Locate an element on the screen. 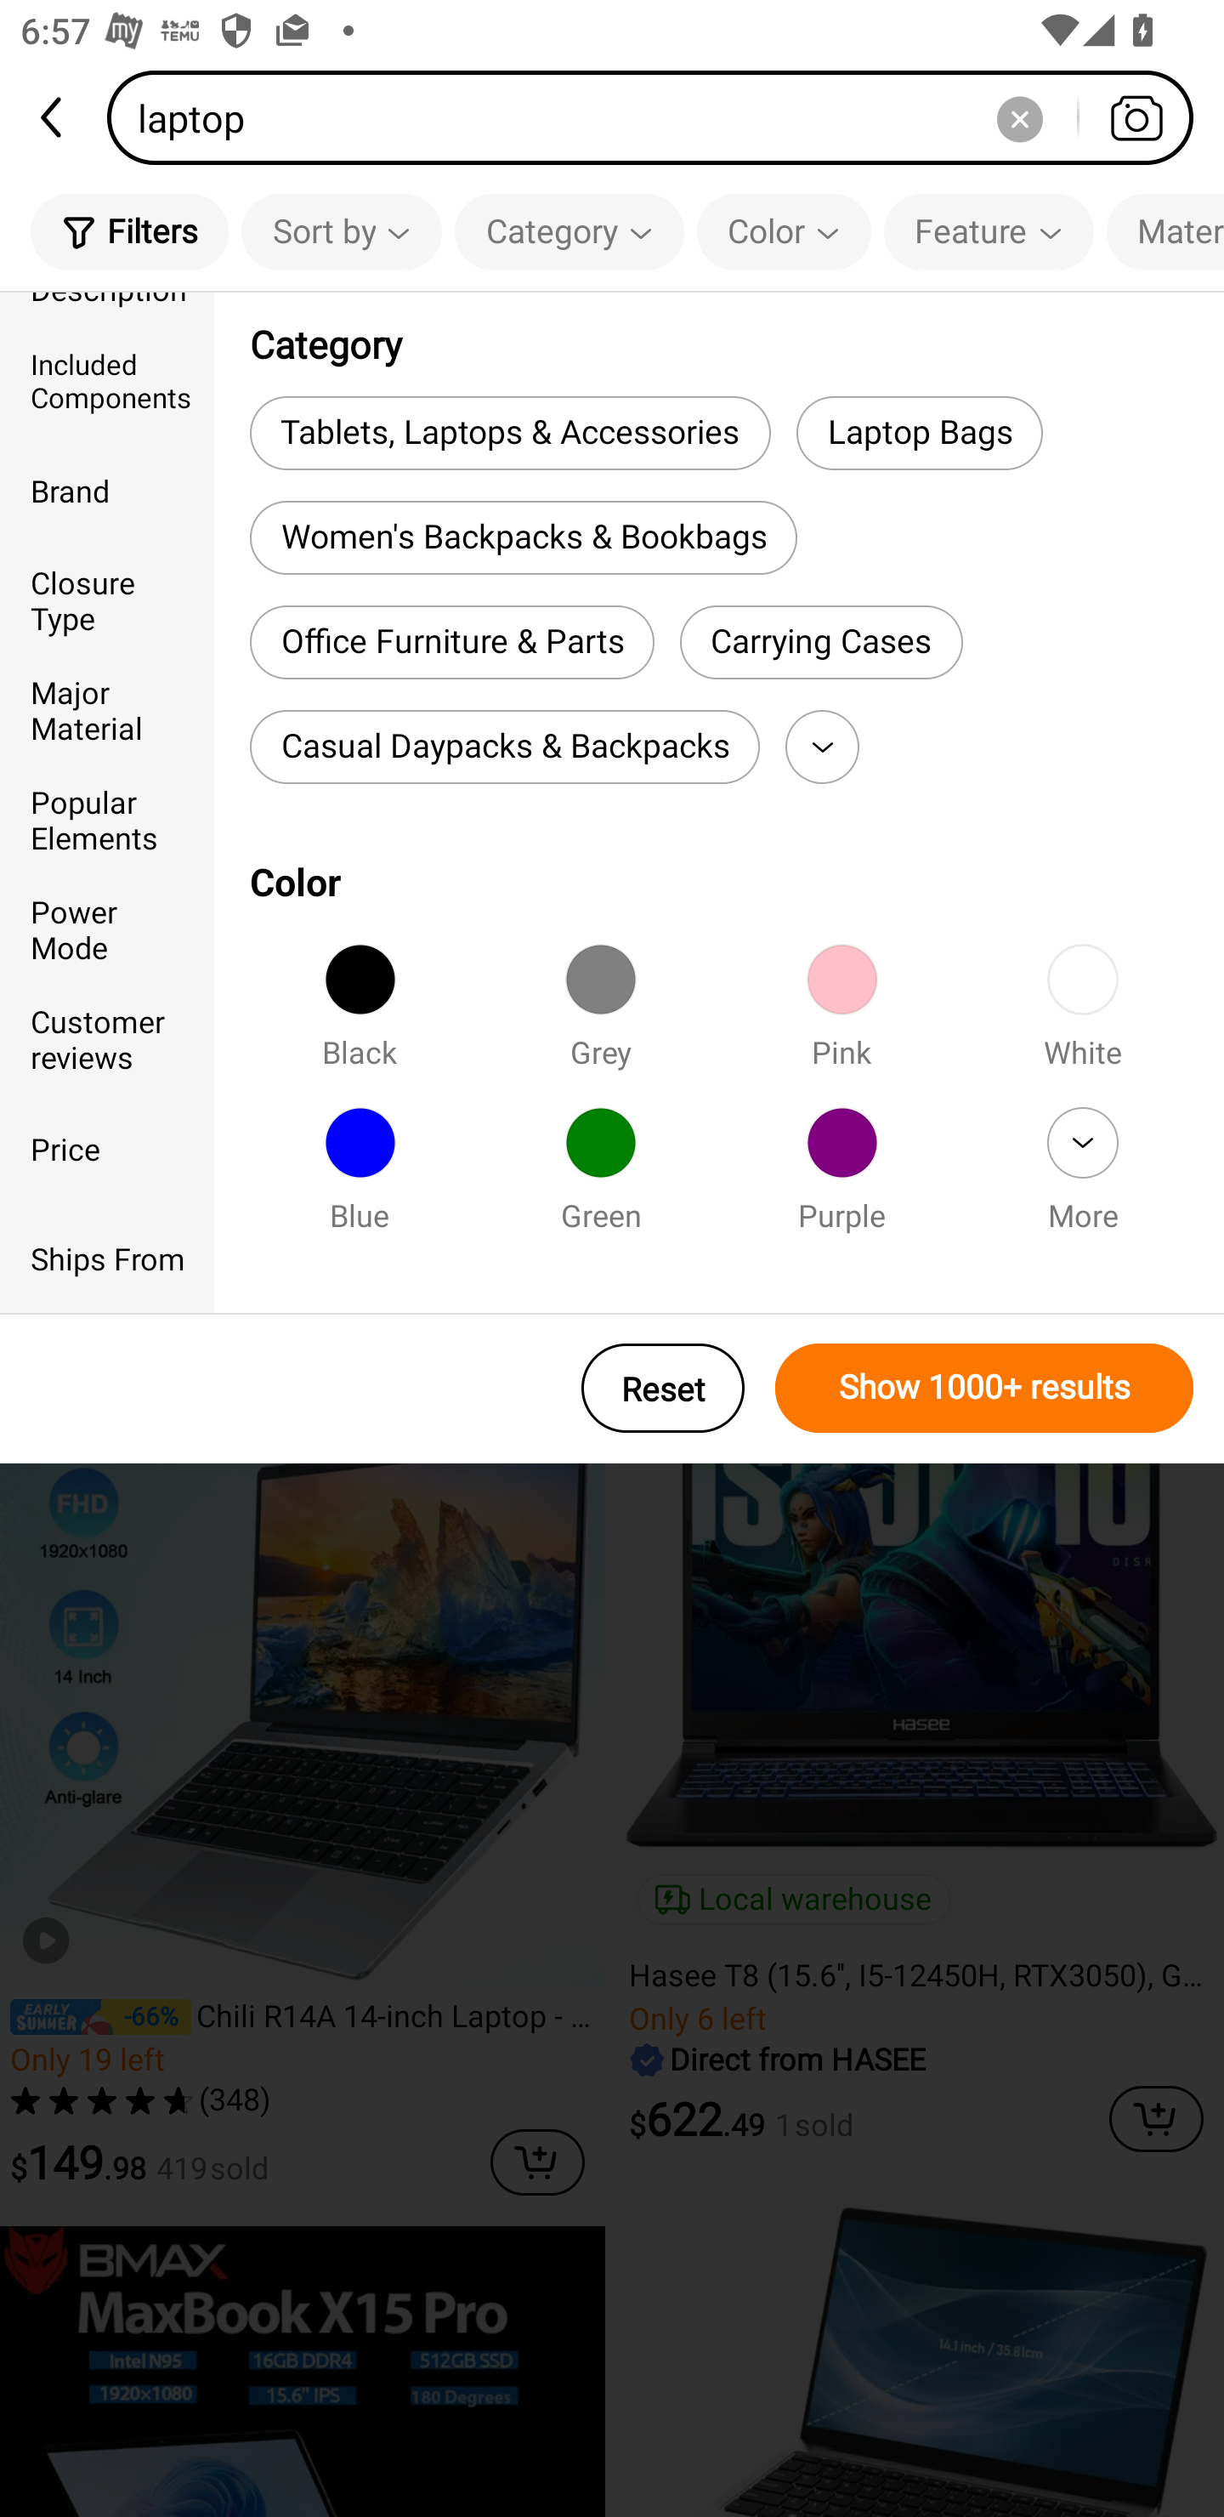 This screenshot has width=1224, height=2517. Included Components is located at coordinates (107, 379).